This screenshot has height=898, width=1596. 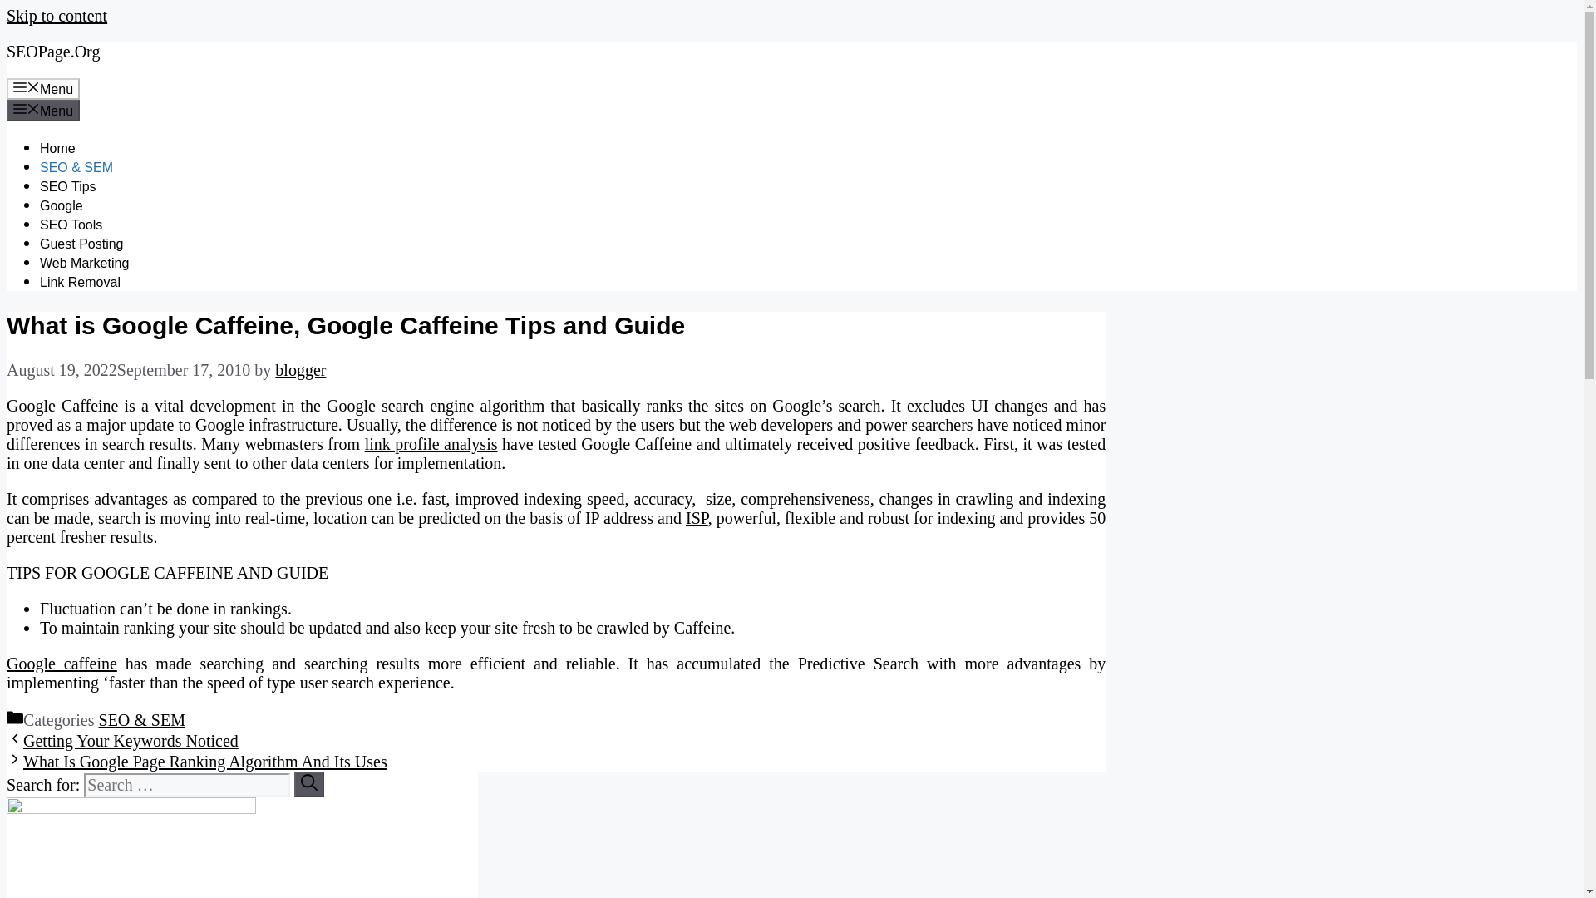 I want to click on Guest Posting, so click(x=81, y=244).